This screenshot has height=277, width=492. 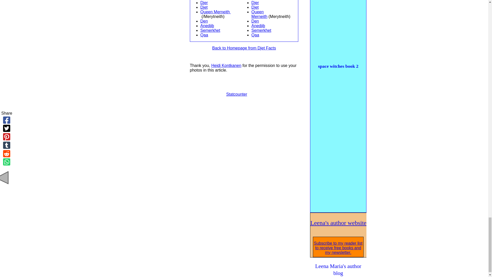 What do you see at coordinates (210, 30) in the screenshot?
I see `Semerkhet` at bounding box center [210, 30].